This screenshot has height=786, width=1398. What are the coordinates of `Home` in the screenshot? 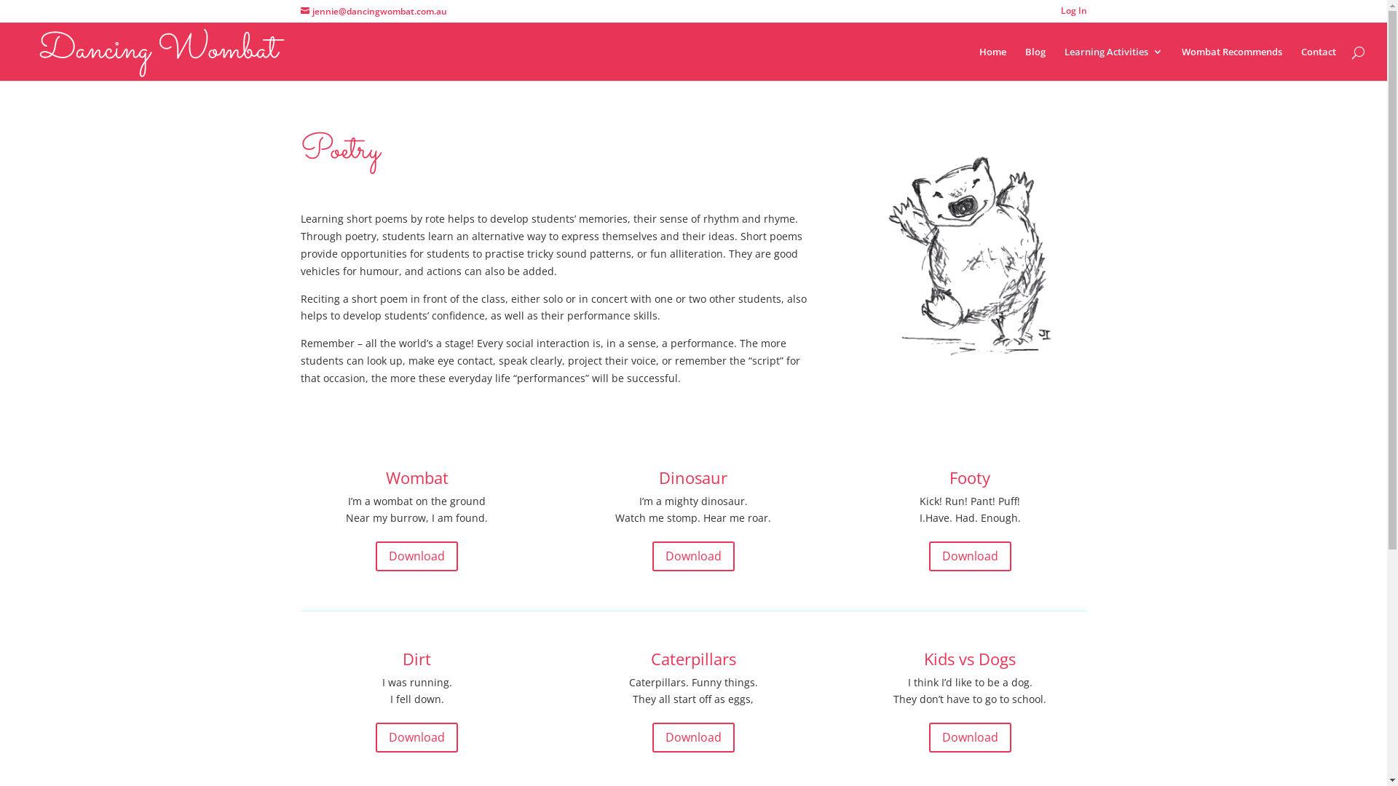 It's located at (993, 64).